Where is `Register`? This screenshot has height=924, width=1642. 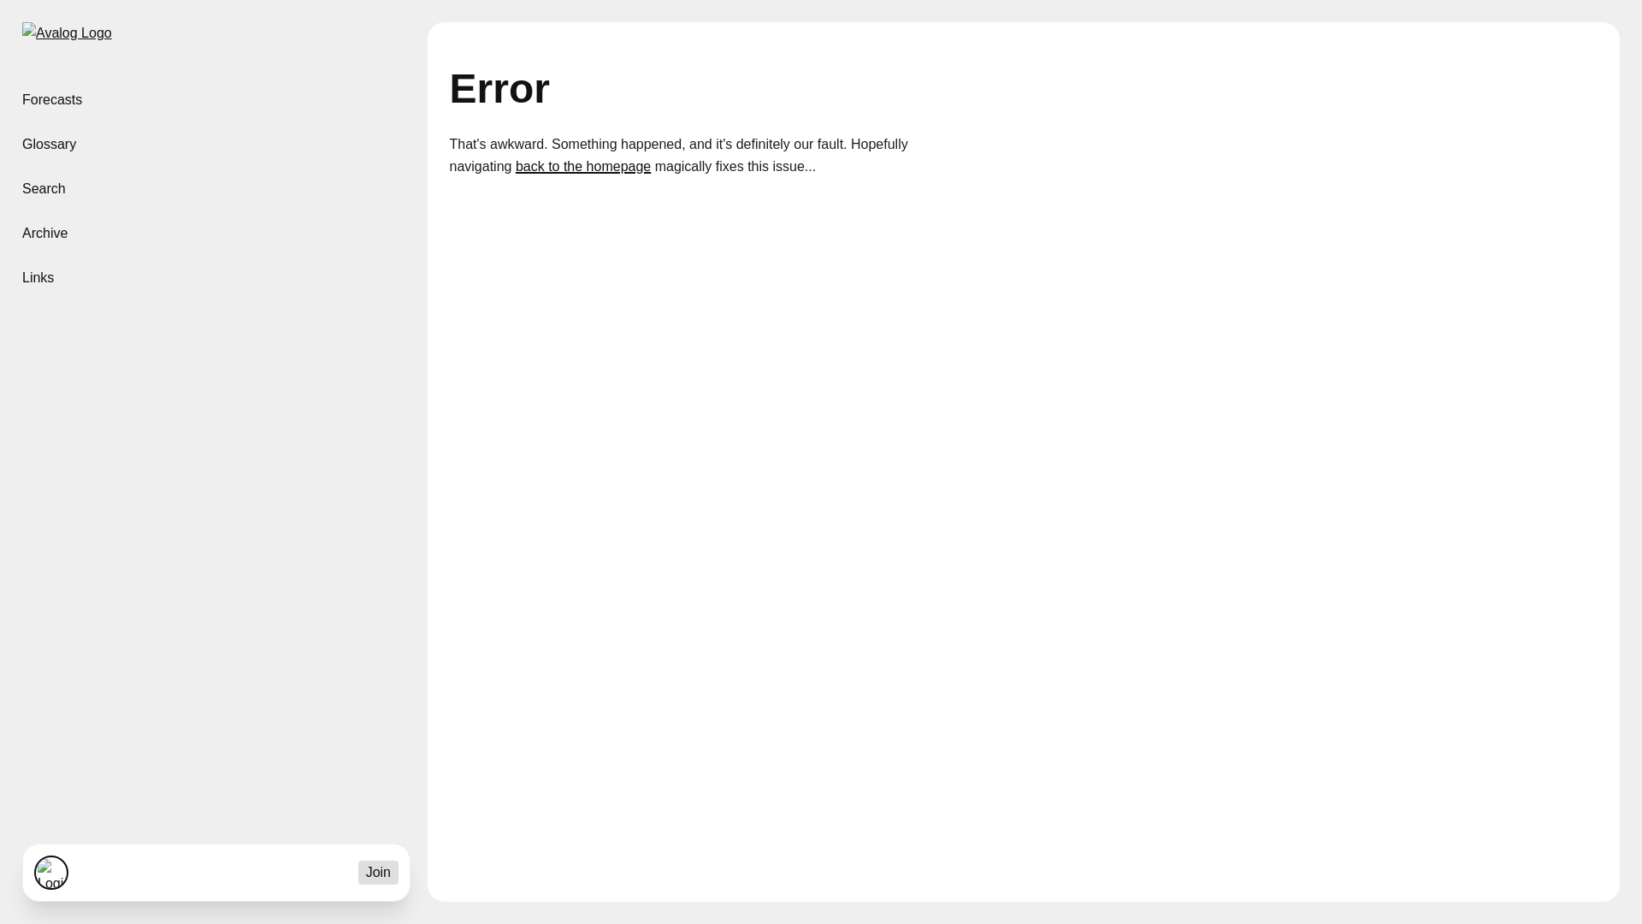
Register is located at coordinates (378, 872).